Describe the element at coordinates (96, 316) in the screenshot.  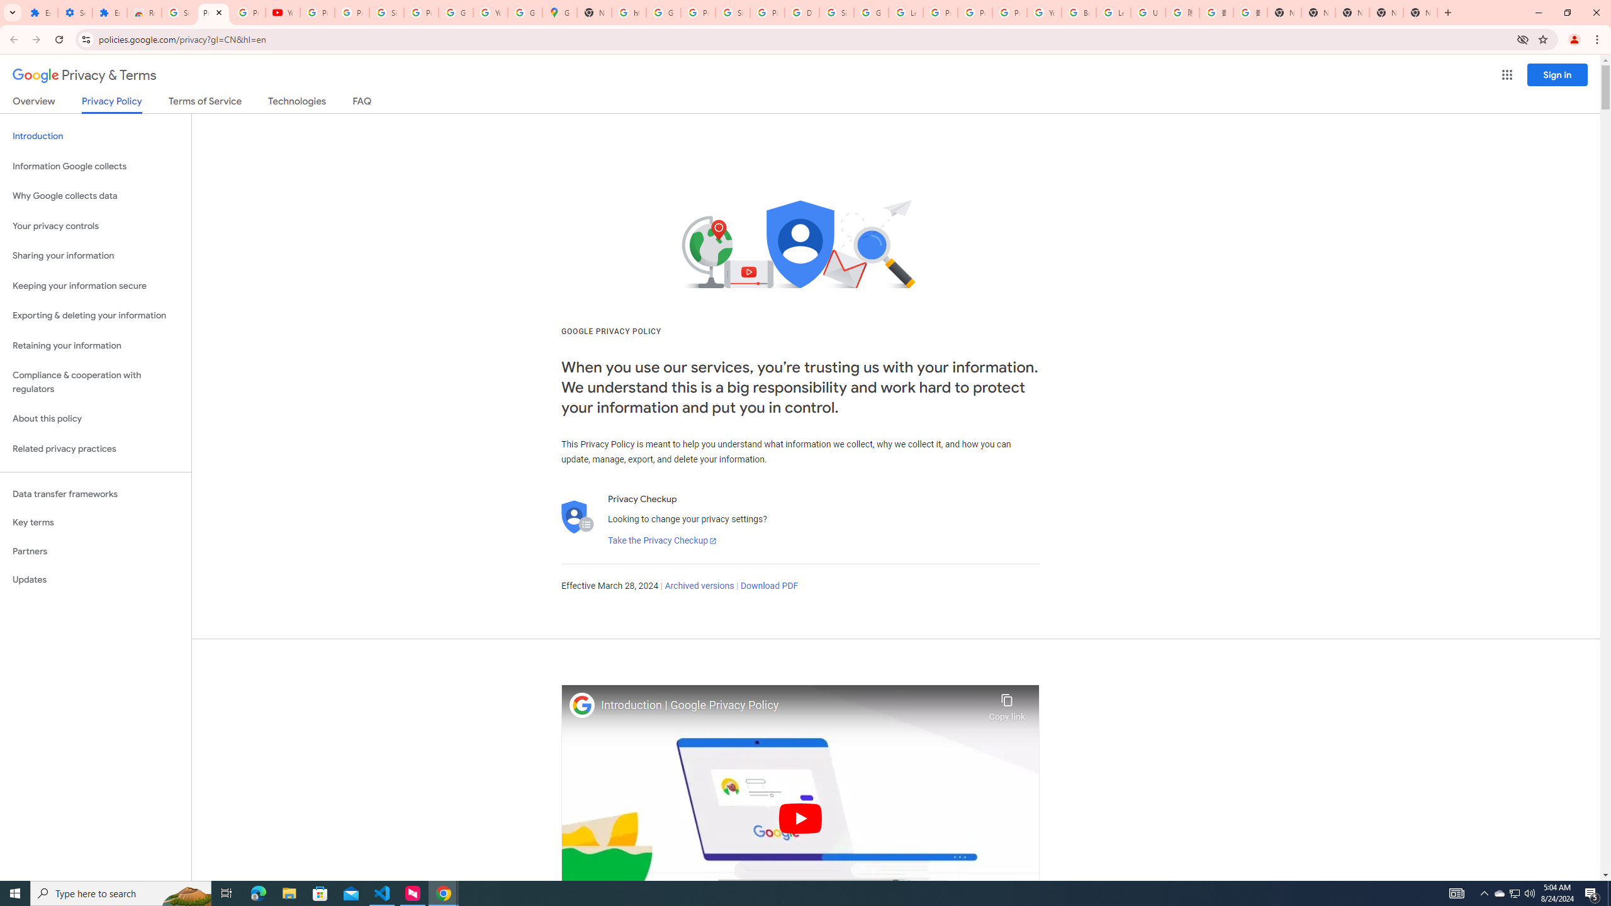
I see `Exporting & deleting your information` at that location.